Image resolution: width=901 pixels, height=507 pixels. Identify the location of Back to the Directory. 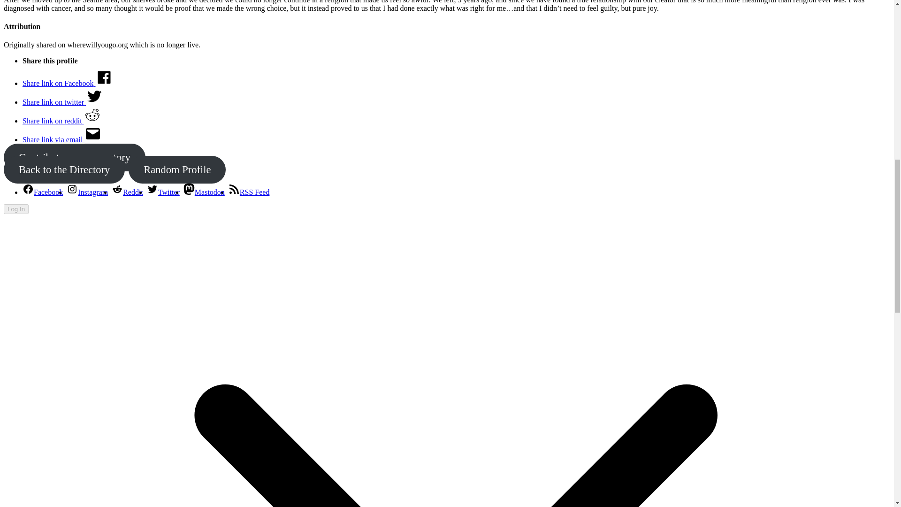
(64, 169).